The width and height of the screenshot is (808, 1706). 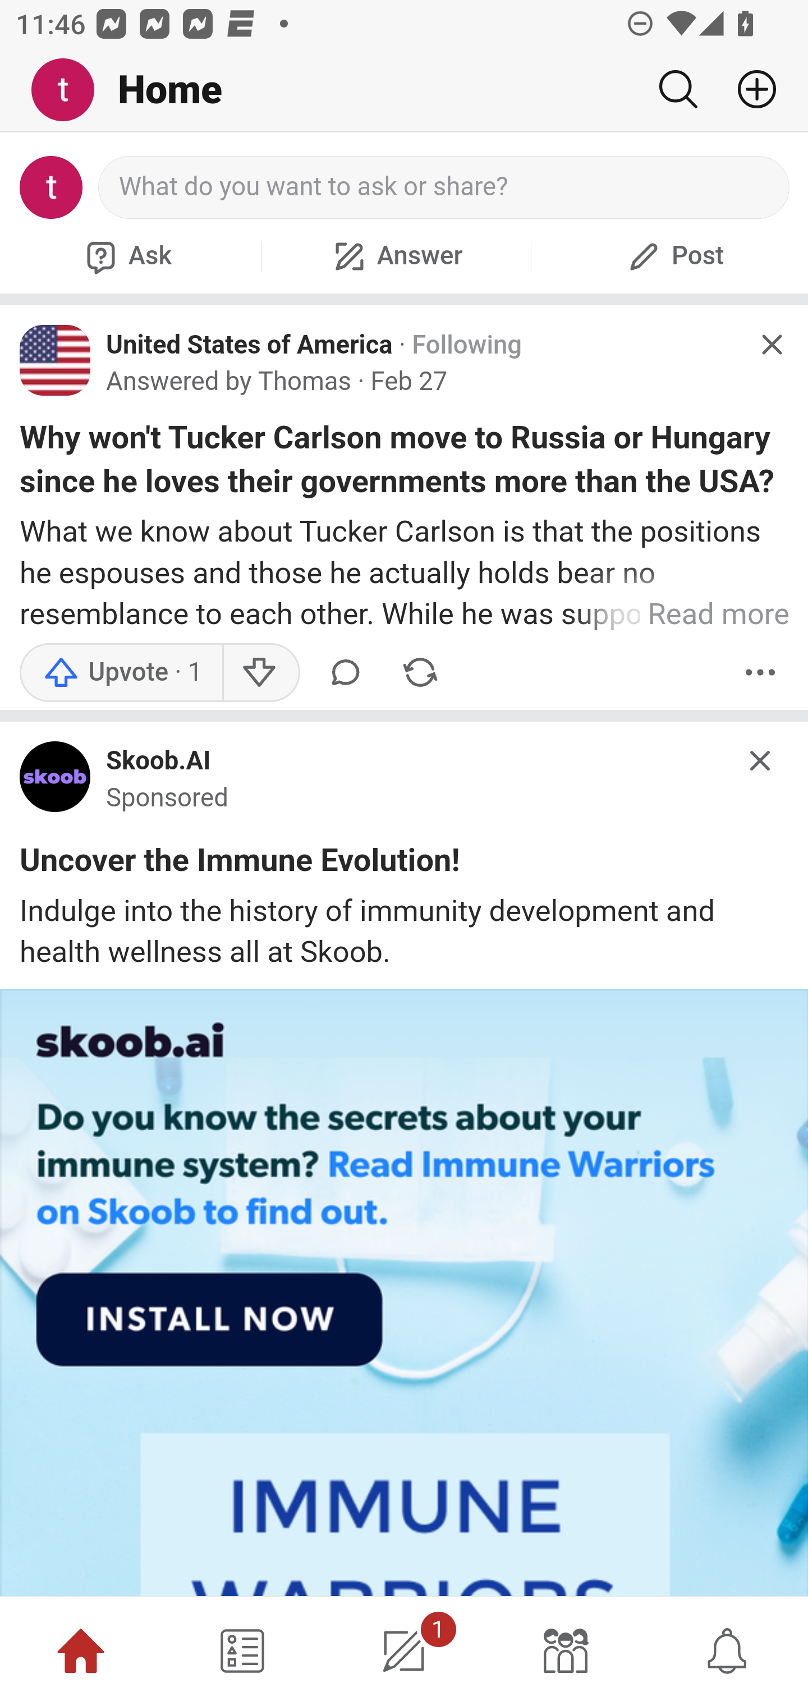 What do you see at coordinates (121, 672) in the screenshot?
I see `Upvote` at bounding box center [121, 672].